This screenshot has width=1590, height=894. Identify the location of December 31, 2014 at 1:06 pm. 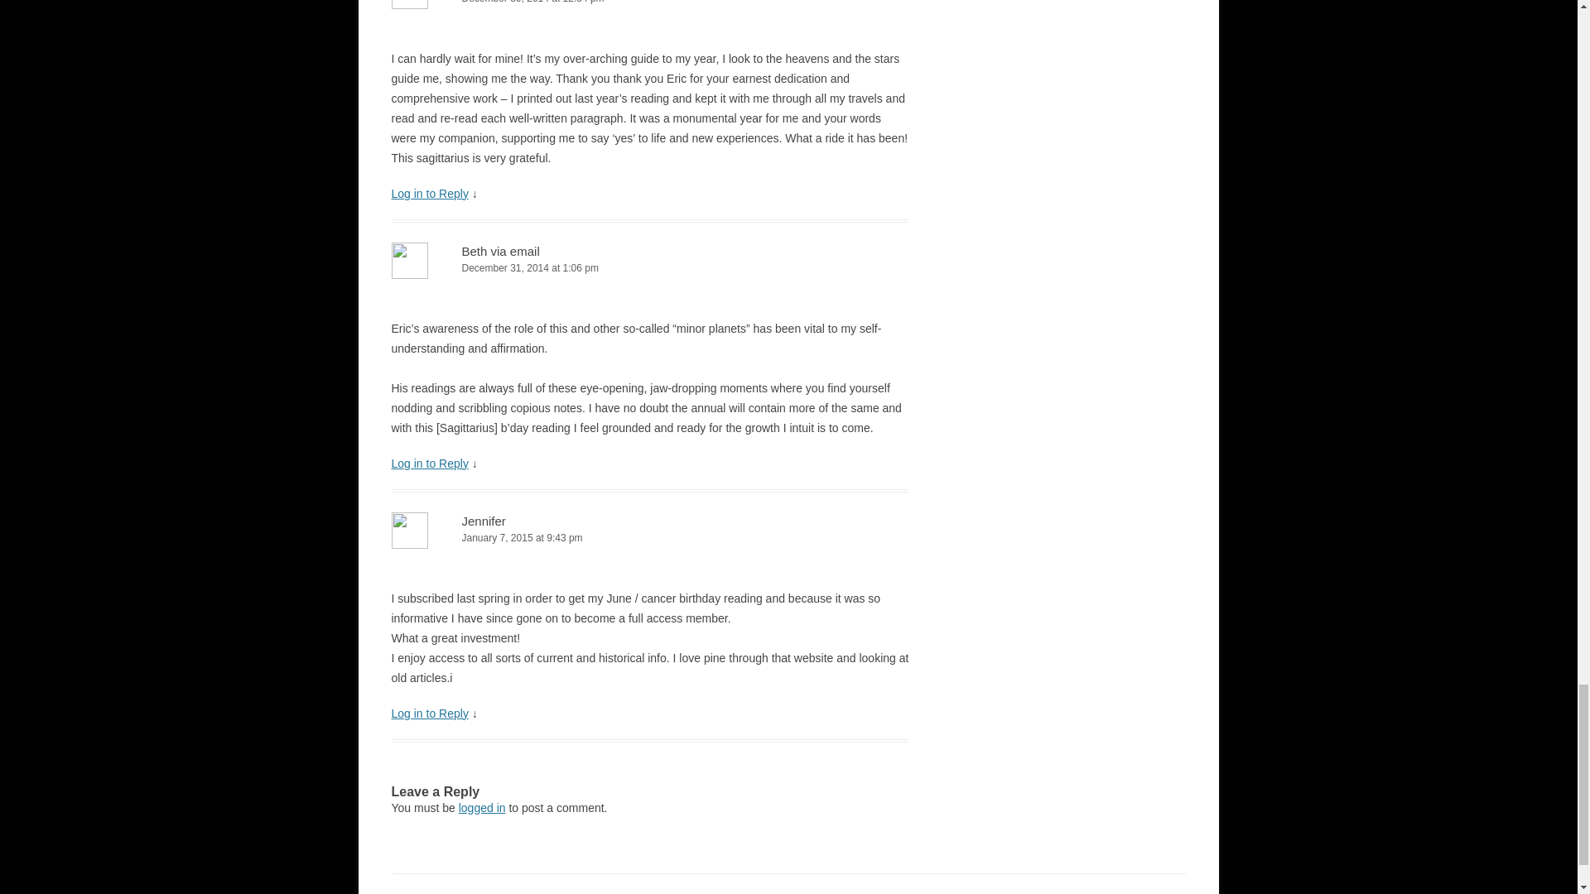
(649, 268).